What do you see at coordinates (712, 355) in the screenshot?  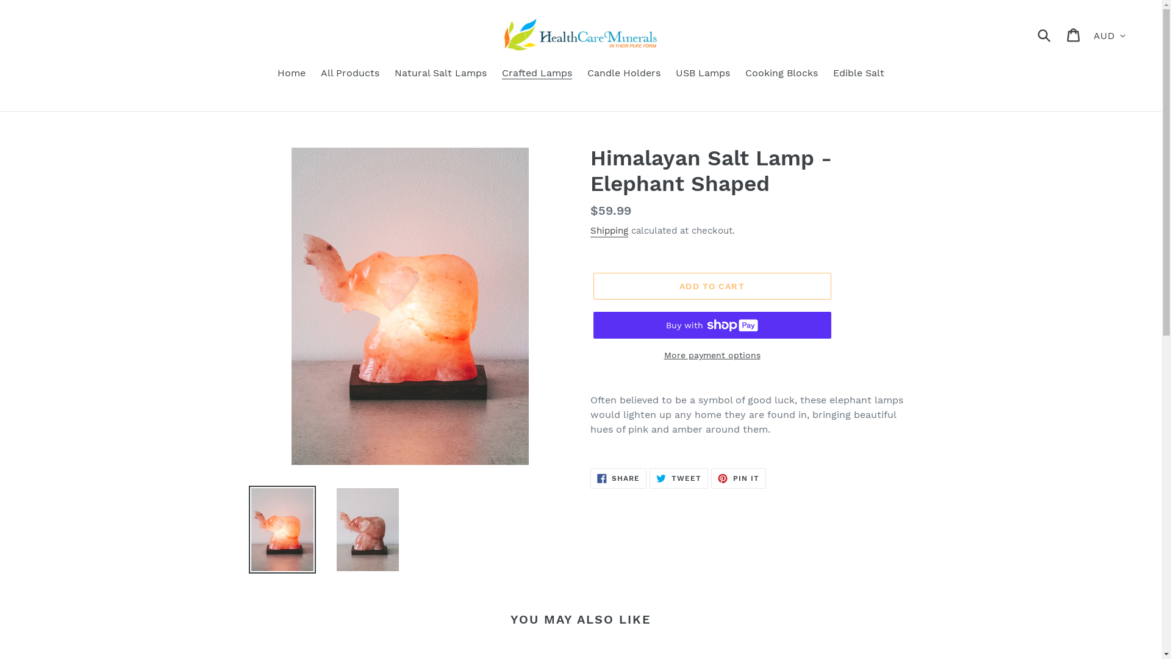 I see `More payment options` at bounding box center [712, 355].